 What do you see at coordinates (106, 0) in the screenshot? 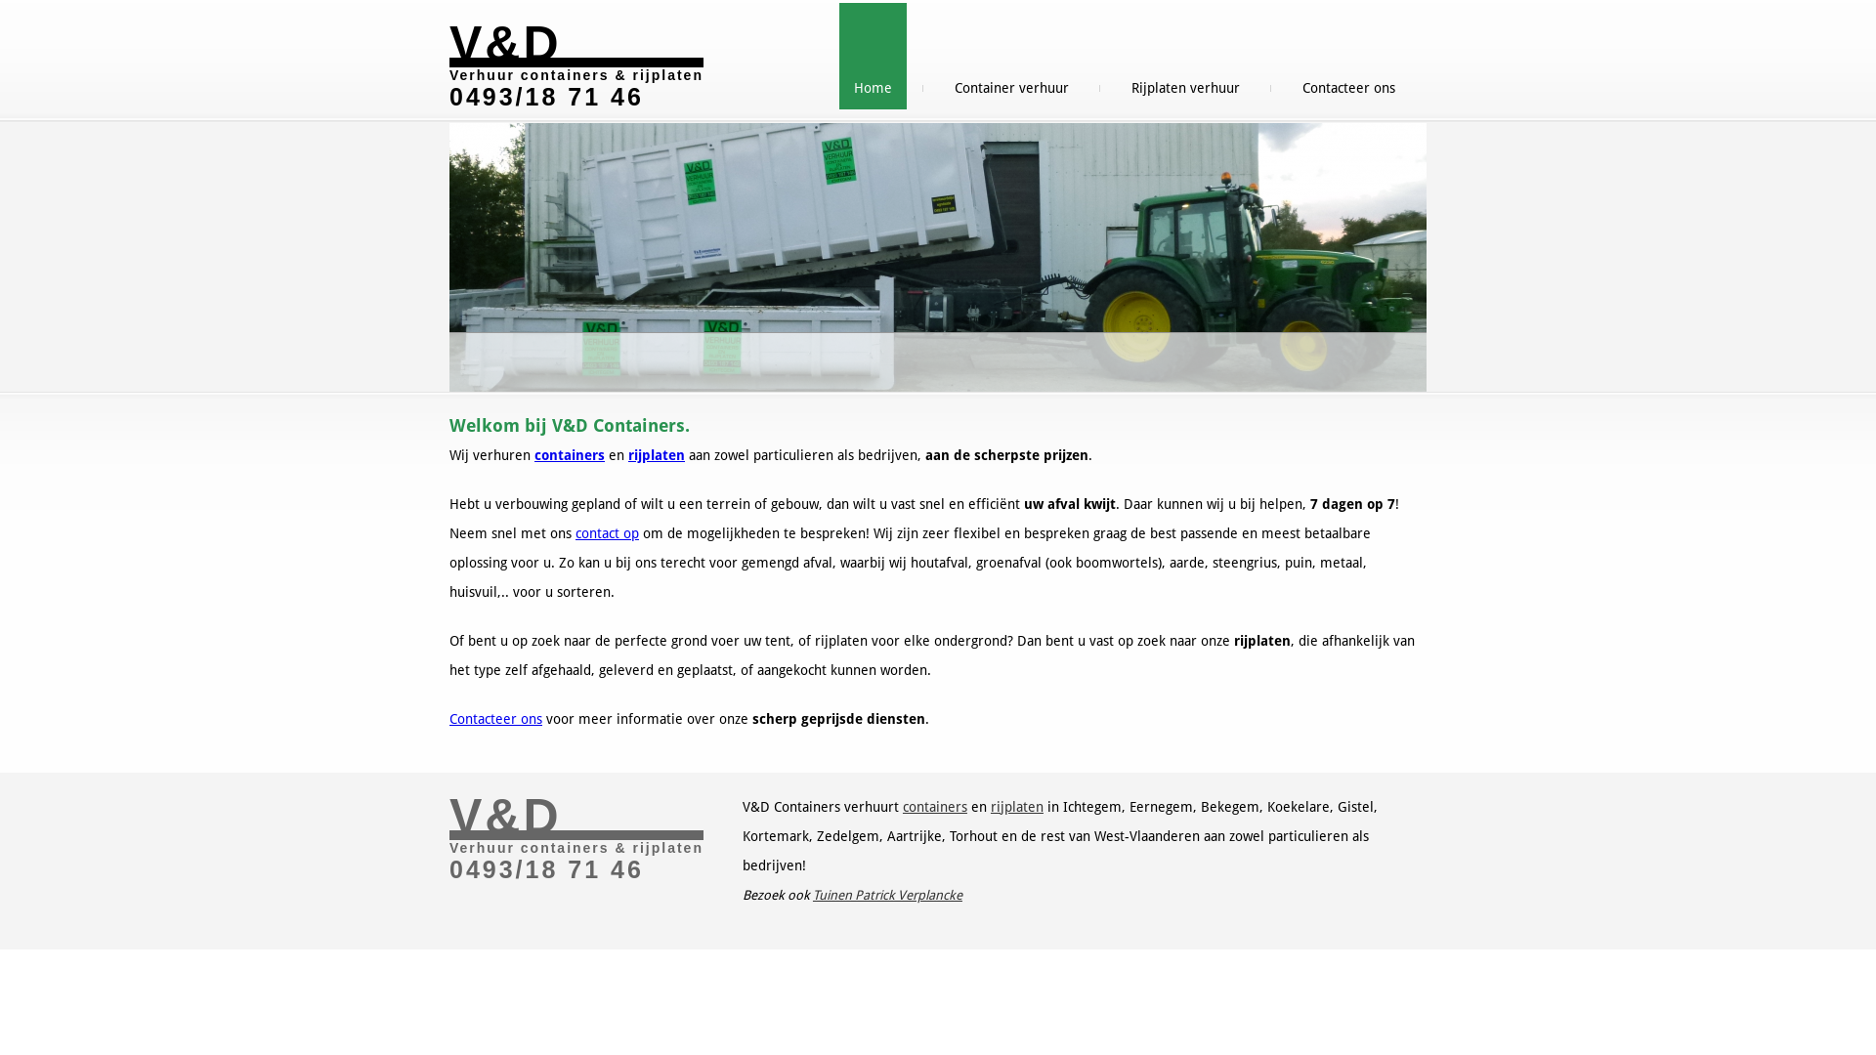
I see `Overslaan en naar de inhoud gaan` at bounding box center [106, 0].